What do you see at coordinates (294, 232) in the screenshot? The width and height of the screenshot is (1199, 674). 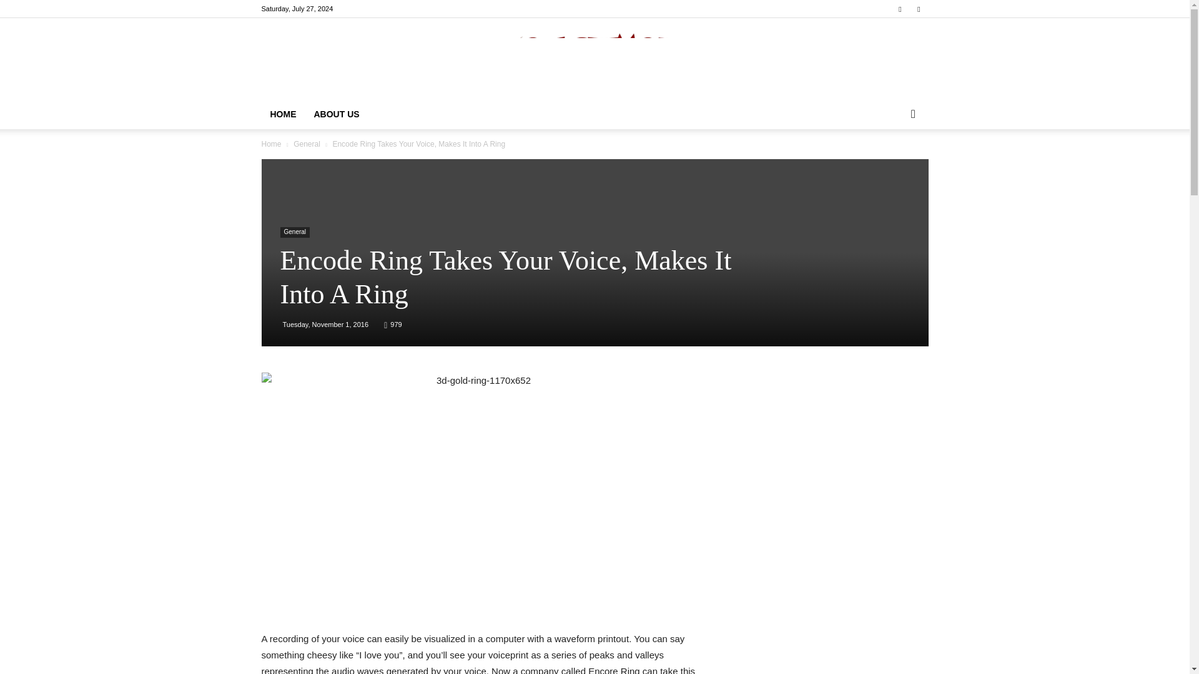 I see `General` at bounding box center [294, 232].